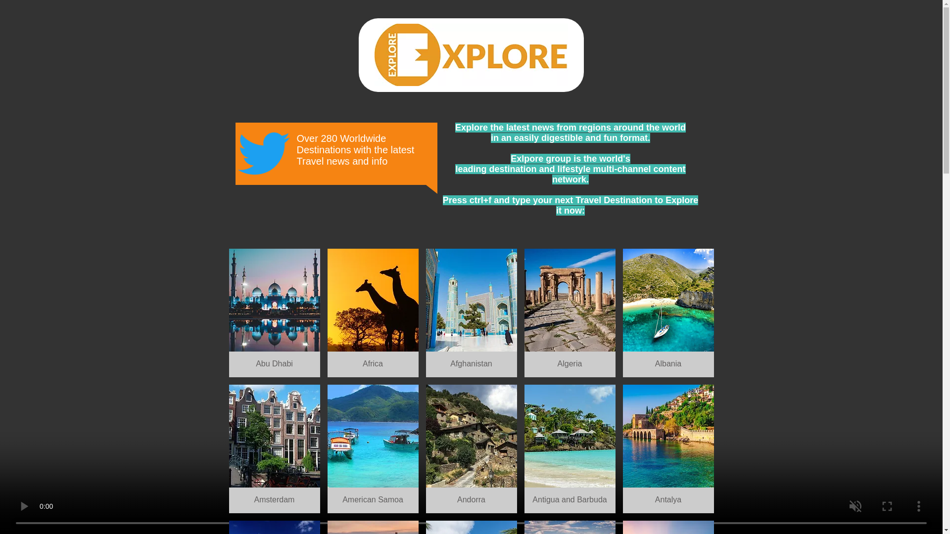 Image resolution: width=950 pixels, height=534 pixels. I want to click on Albania, so click(667, 312).